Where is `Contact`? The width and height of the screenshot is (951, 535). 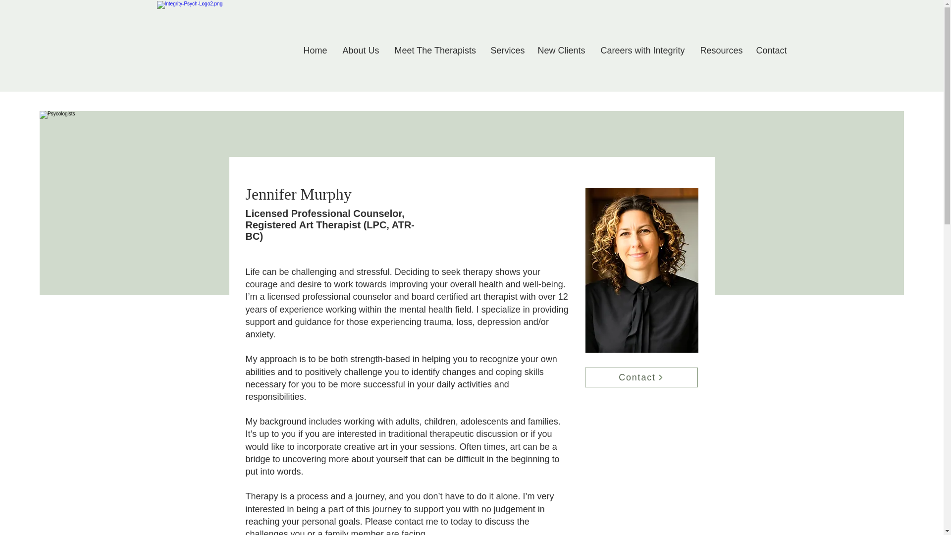
Contact is located at coordinates (641, 377).